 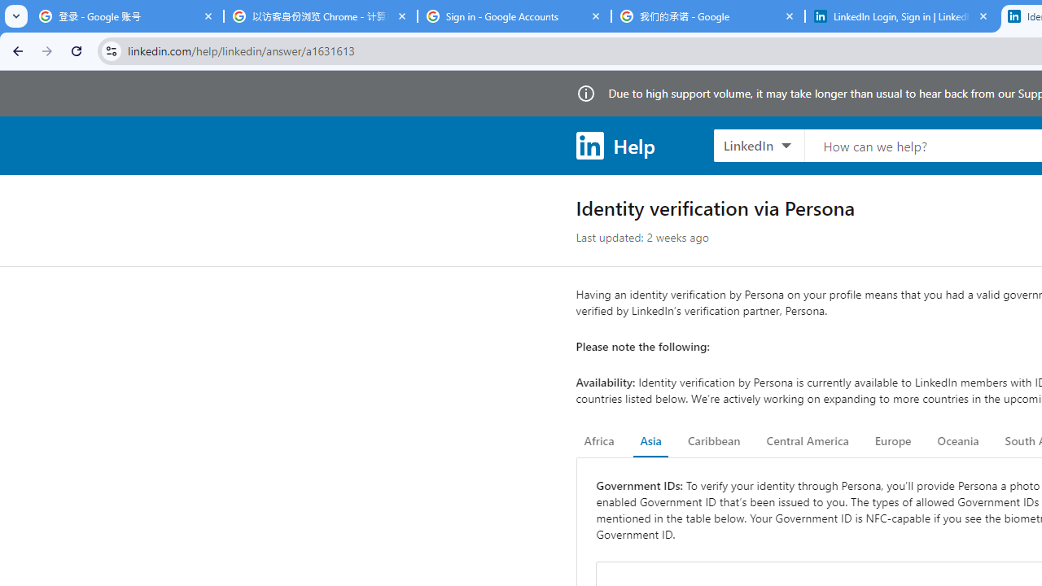 I want to click on Sign in - Google Accounts, so click(x=514, y=16).